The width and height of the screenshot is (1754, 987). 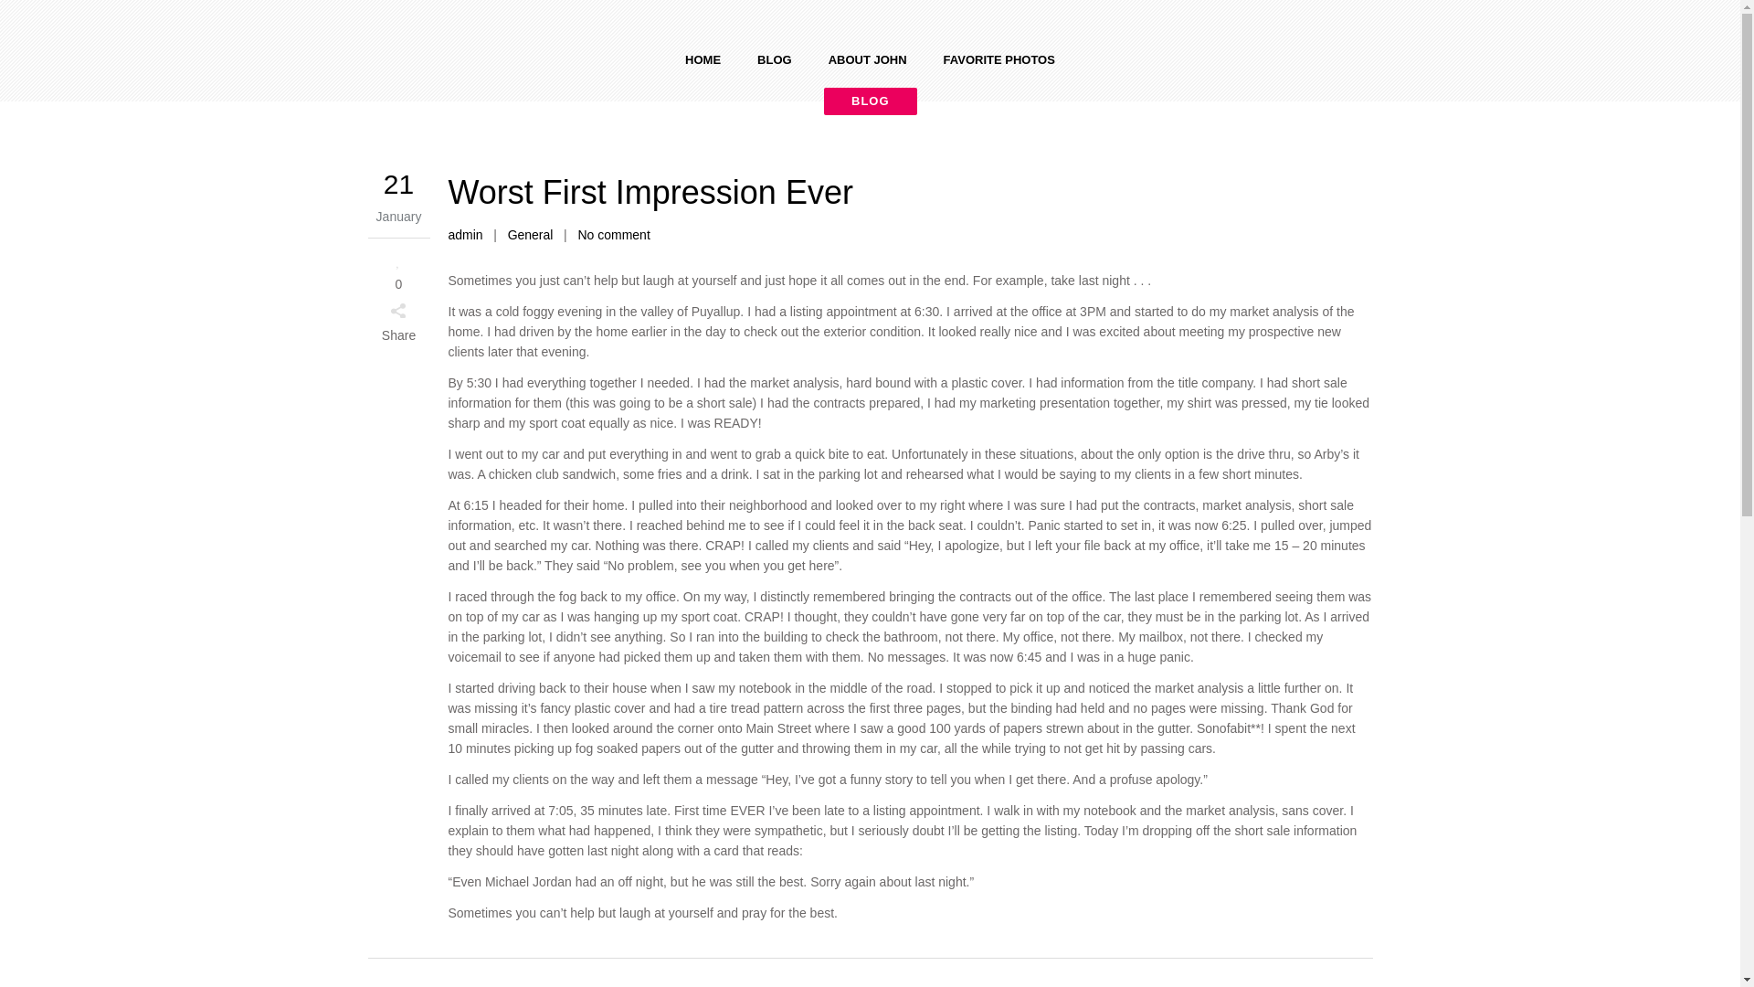 What do you see at coordinates (398, 271) in the screenshot?
I see `0` at bounding box center [398, 271].